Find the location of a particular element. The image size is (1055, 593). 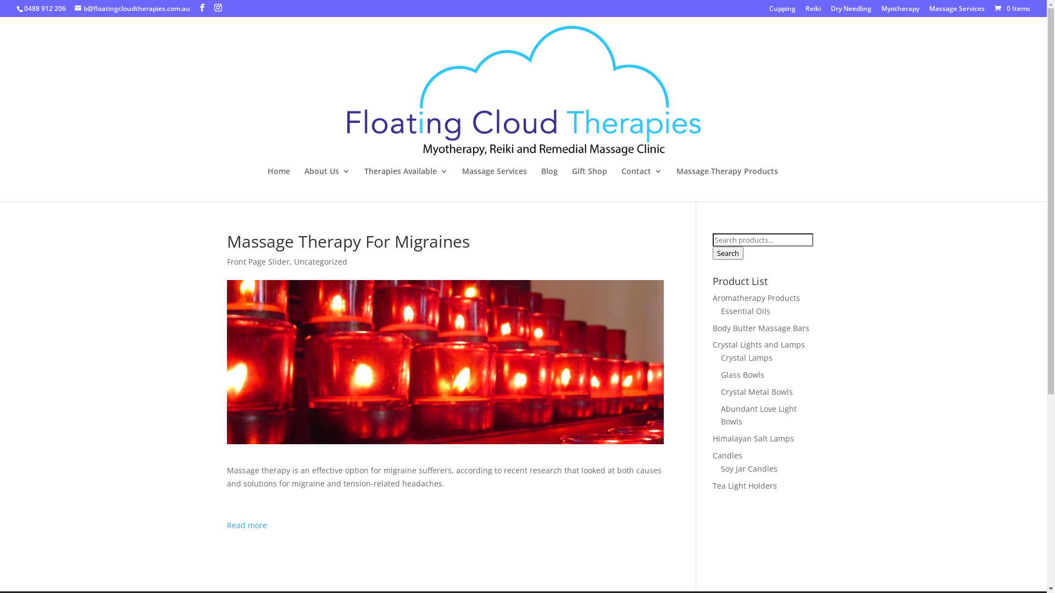

Crystal Lamps is located at coordinates (747, 358).